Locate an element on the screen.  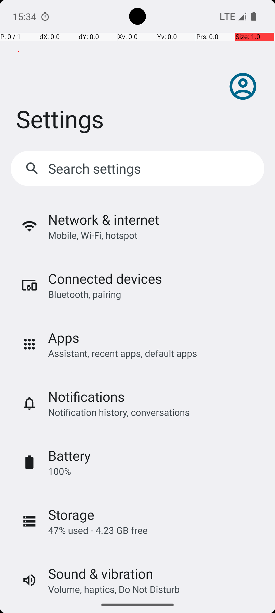
47% used - 4.23 GB free is located at coordinates (98, 530).